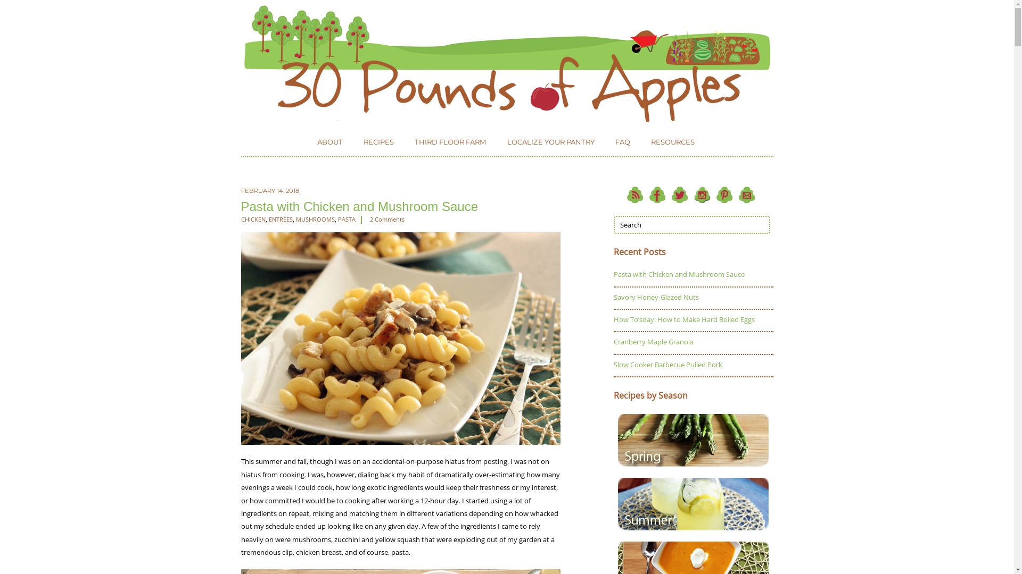 The height and width of the screenshot is (574, 1022). I want to click on Pasta with Chicken and Mushroom Sauce, so click(359, 206).